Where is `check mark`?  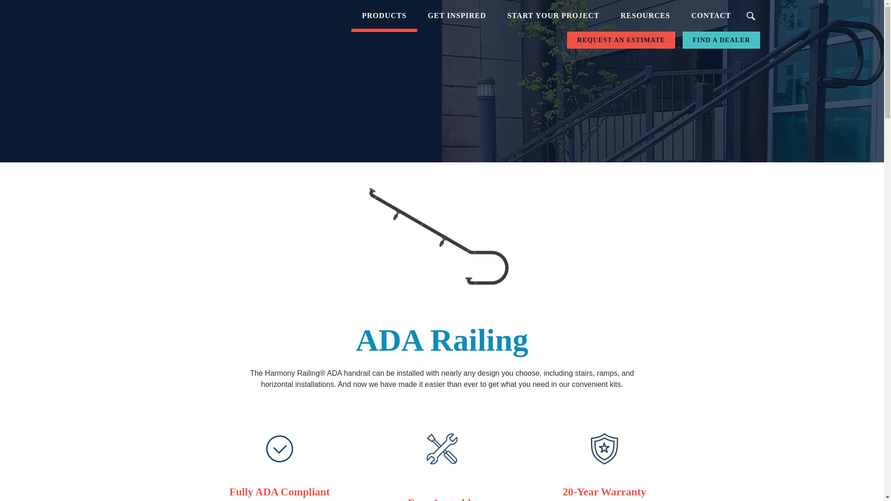 check mark is located at coordinates (279, 449).